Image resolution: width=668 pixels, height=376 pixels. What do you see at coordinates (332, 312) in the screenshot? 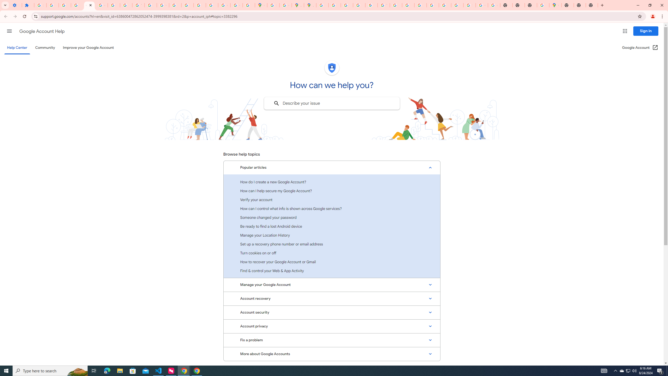
I see `Account security` at bounding box center [332, 312].